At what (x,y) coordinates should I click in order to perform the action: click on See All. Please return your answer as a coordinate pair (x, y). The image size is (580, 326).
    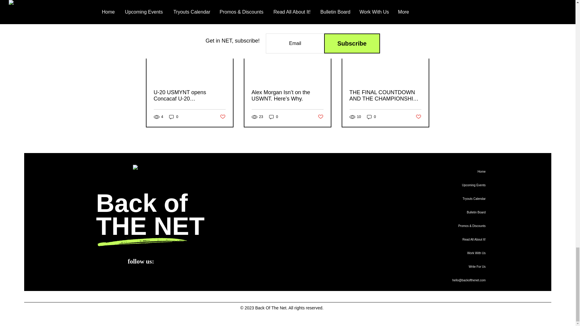
    Looking at the image, I should click on (423, 22).